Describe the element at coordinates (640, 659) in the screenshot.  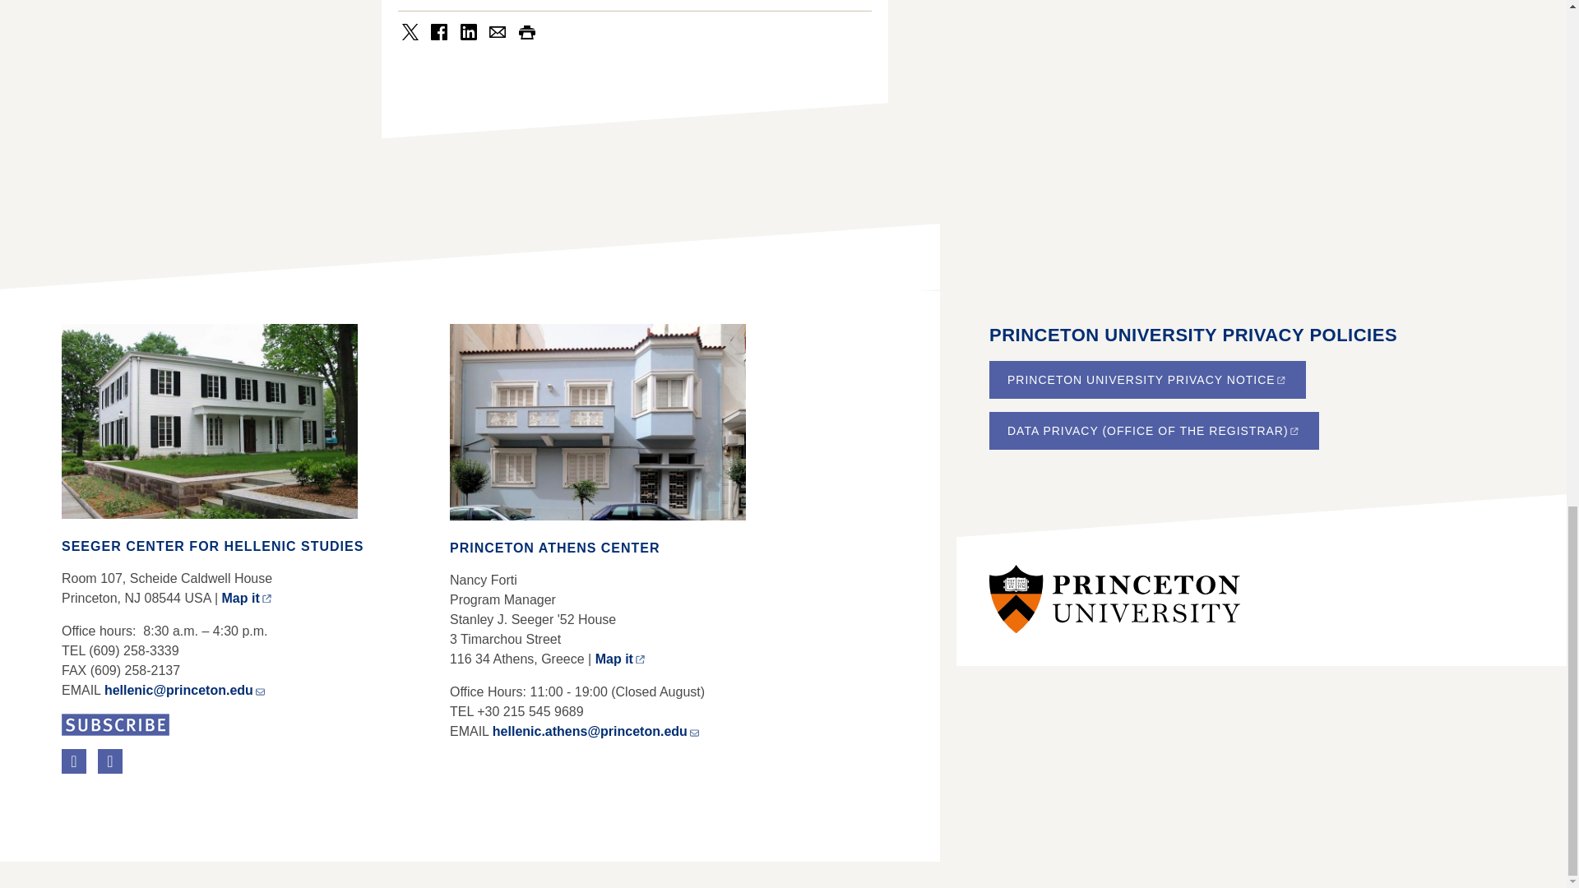
I see `Link is external` at that location.